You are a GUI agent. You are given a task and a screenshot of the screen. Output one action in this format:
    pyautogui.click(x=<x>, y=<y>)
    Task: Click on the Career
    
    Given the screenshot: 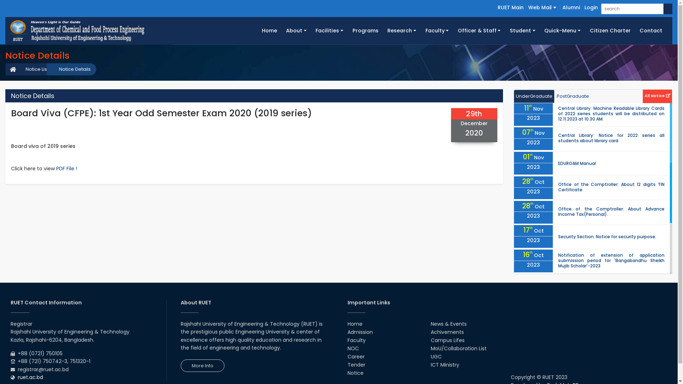 What is the action you would take?
    pyautogui.click(x=356, y=357)
    